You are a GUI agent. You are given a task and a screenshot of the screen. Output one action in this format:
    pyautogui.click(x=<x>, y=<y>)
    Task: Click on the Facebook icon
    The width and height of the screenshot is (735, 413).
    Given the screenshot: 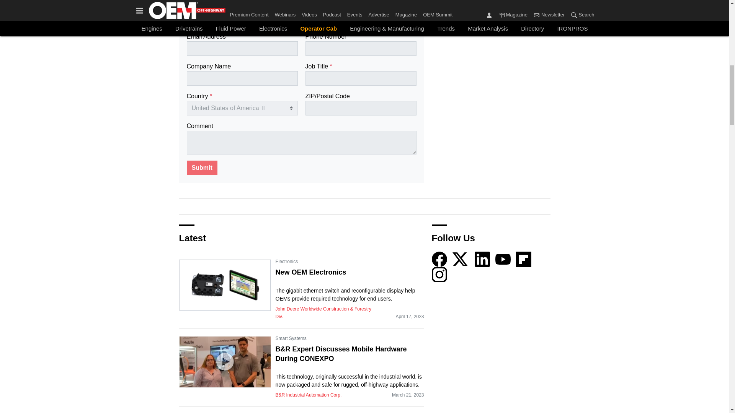 What is the action you would take?
    pyautogui.click(x=439, y=259)
    